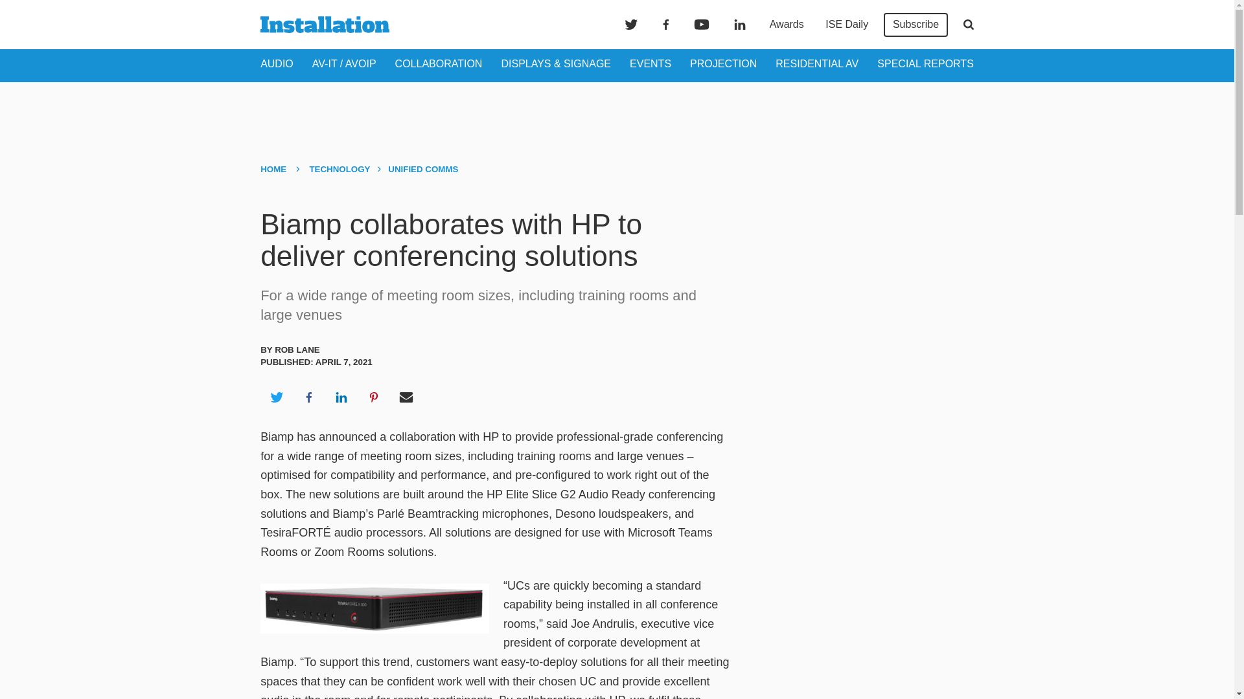  What do you see at coordinates (277, 63) in the screenshot?
I see `AUDIO` at bounding box center [277, 63].